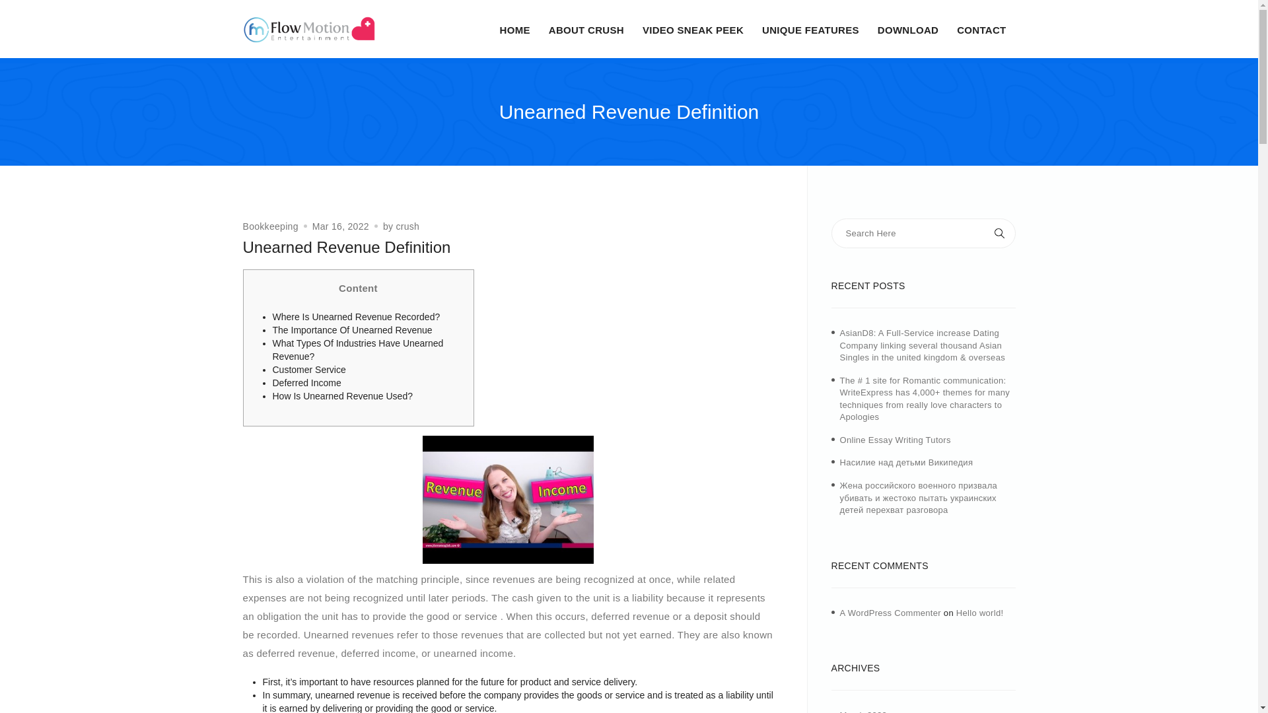 The image size is (1268, 713). What do you see at coordinates (980, 613) in the screenshot?
I see `Hello world!` at bounding box center [980, 613].